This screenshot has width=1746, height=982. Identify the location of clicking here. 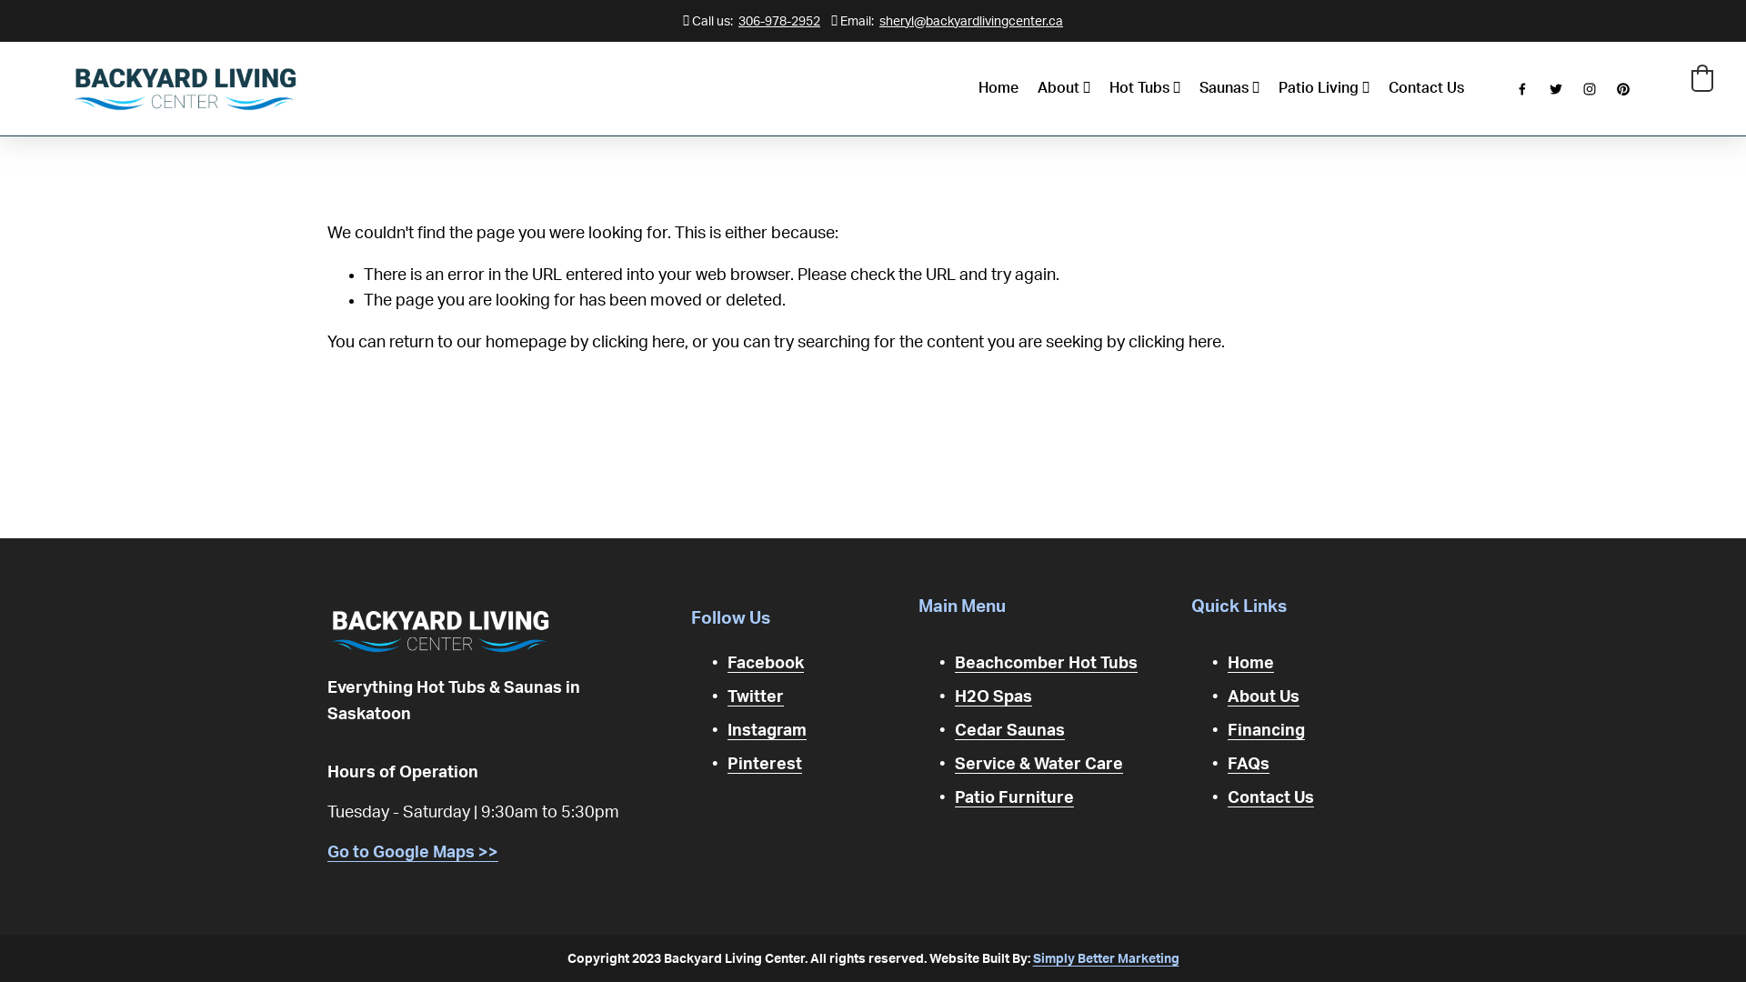
(638, 342).